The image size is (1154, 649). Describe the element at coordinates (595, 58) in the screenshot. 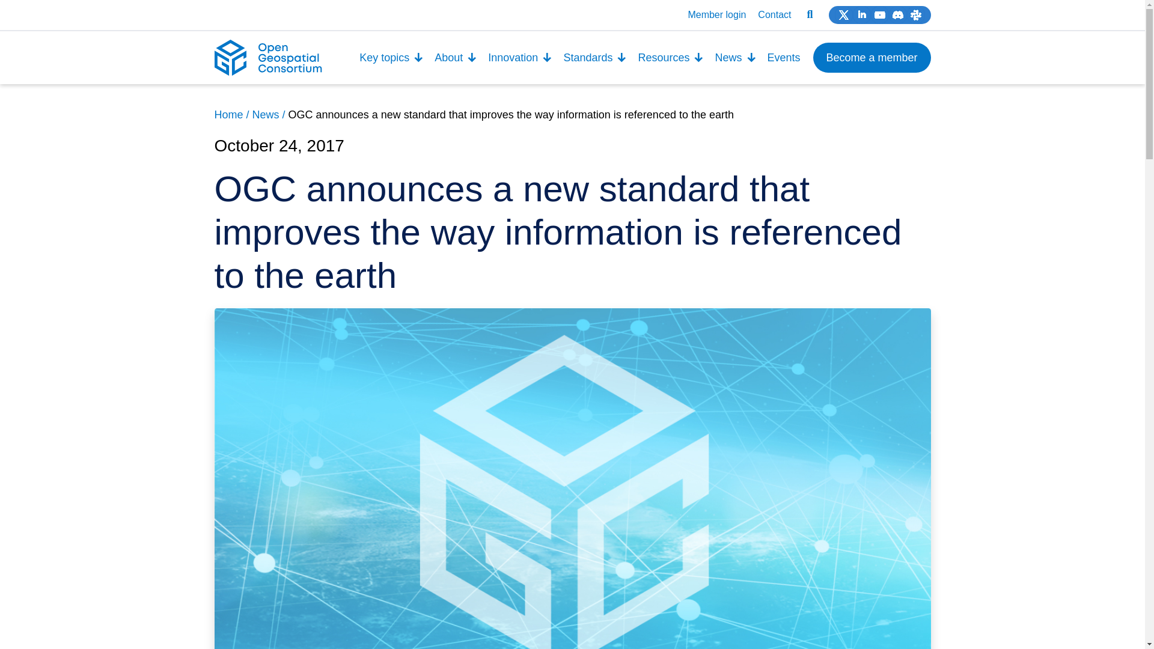

I see `Standards` at that location.